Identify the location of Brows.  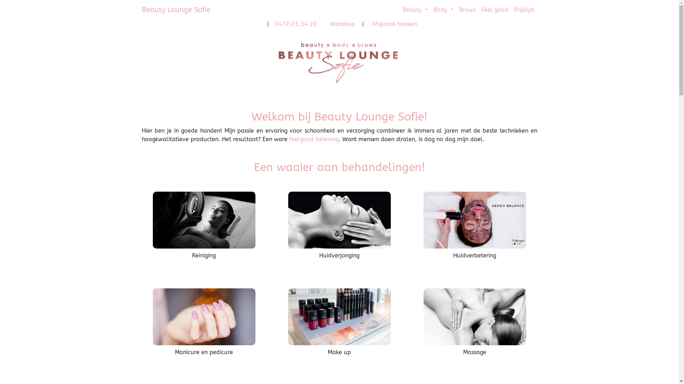
(467, 10).